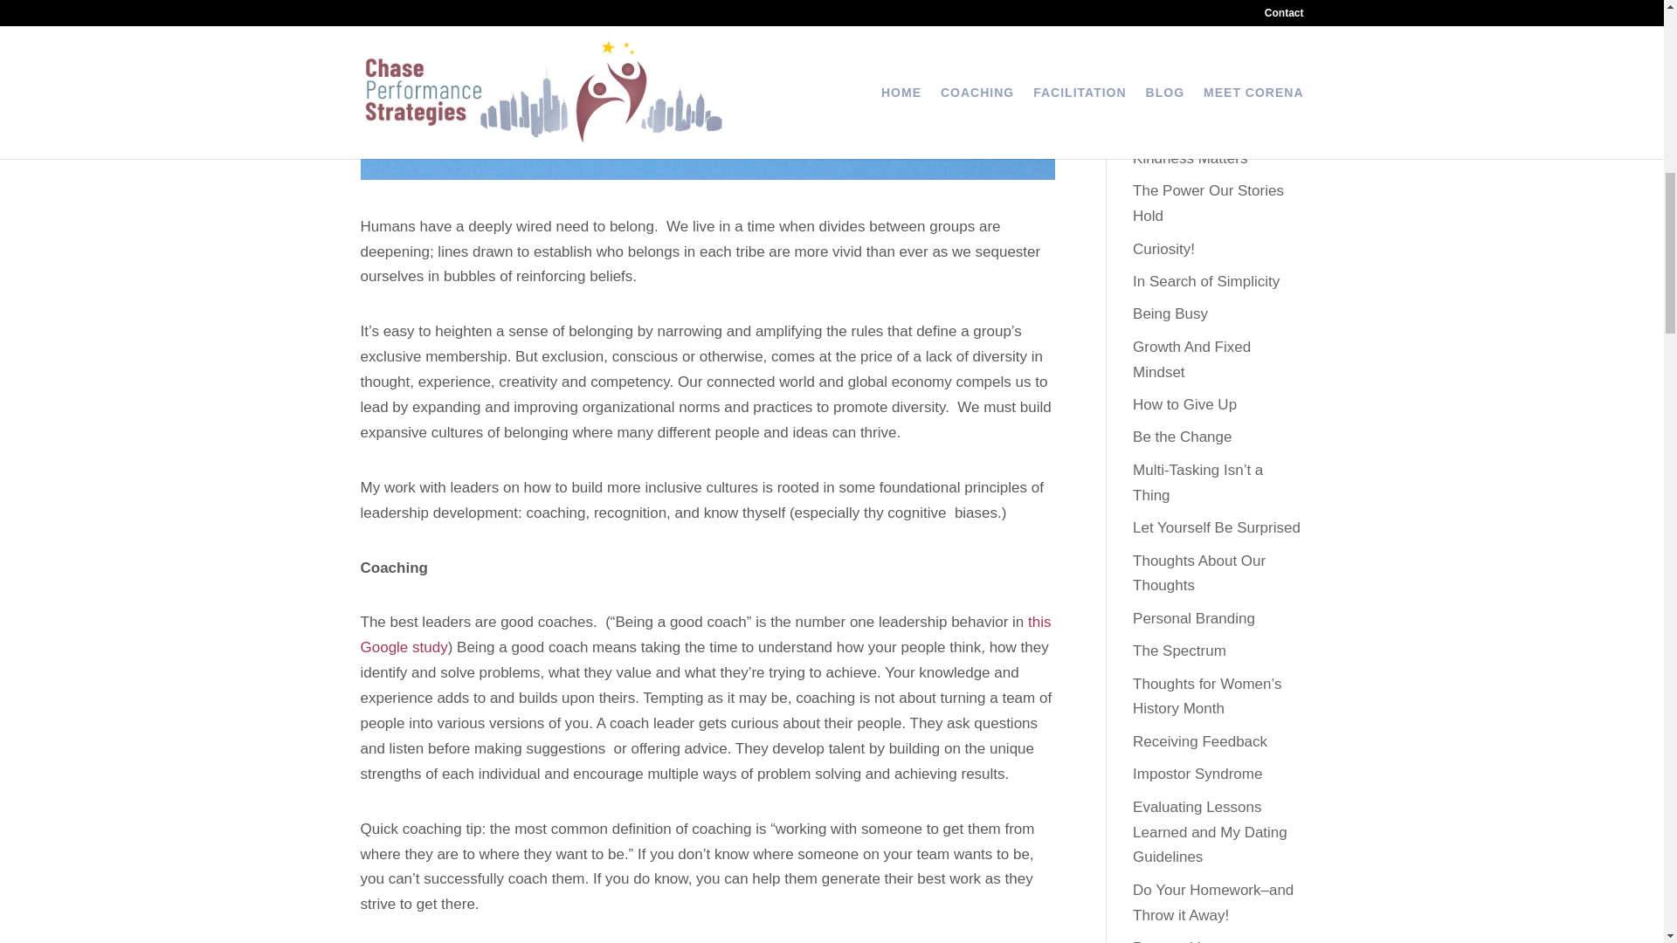 This screenshot has width=1677, height=943. I want to click on this Google study, so click(706, 634).